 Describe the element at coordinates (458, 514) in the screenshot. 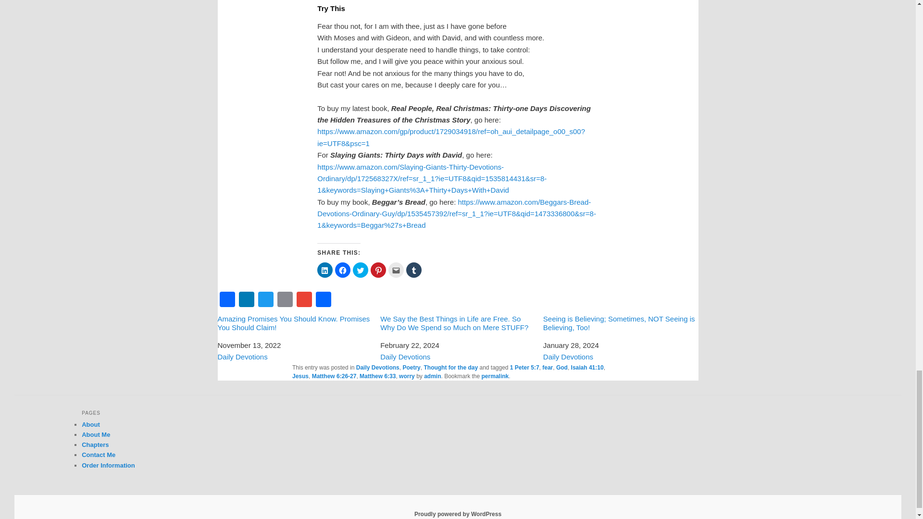

I see `Semantic Personal Publishing Platform` at that location.